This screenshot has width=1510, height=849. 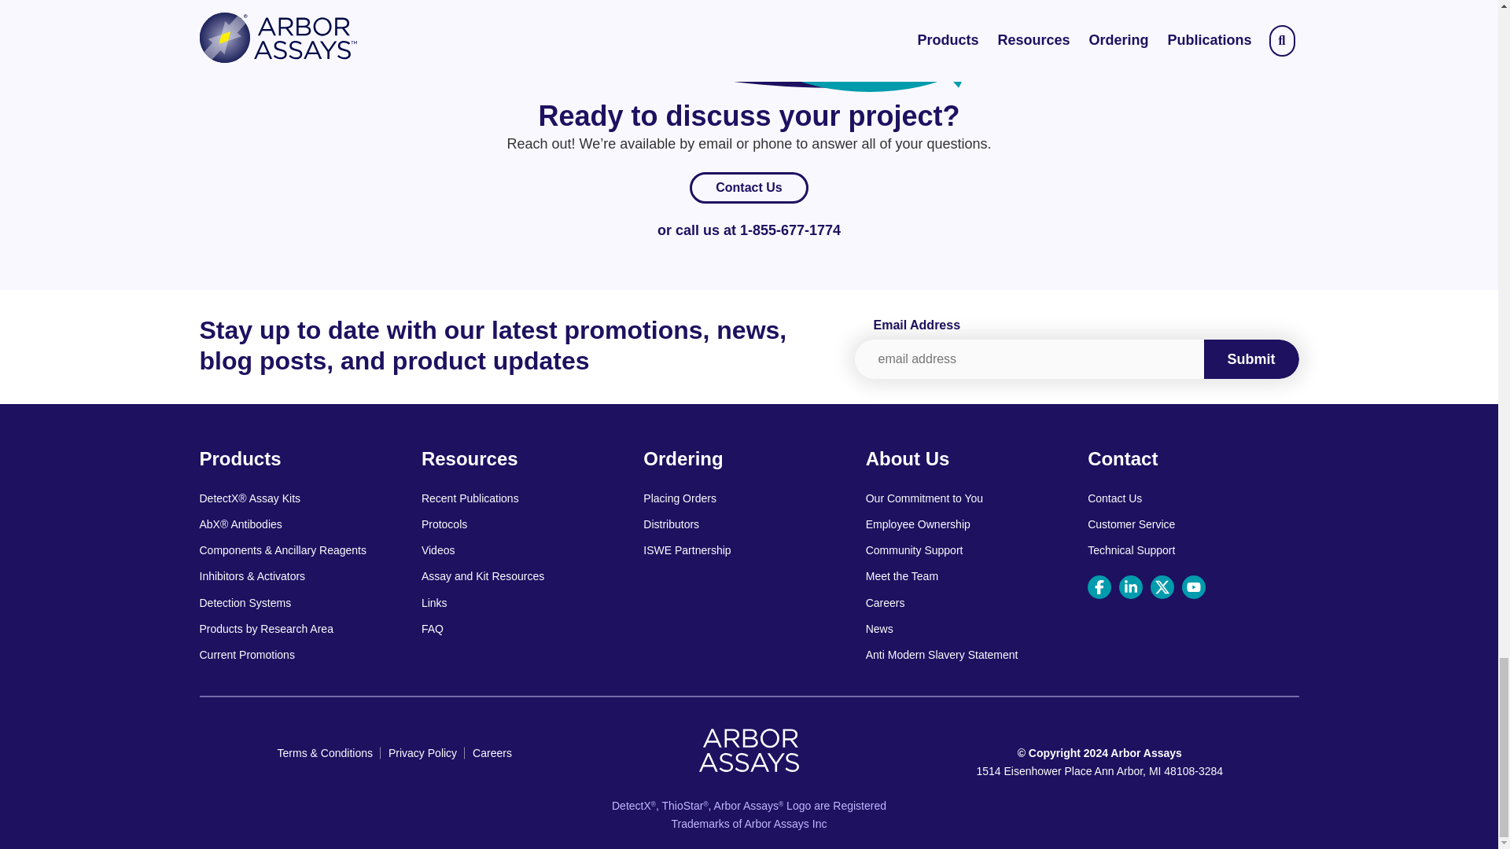 I want to click on Submit, so click(x=1250, y=359).